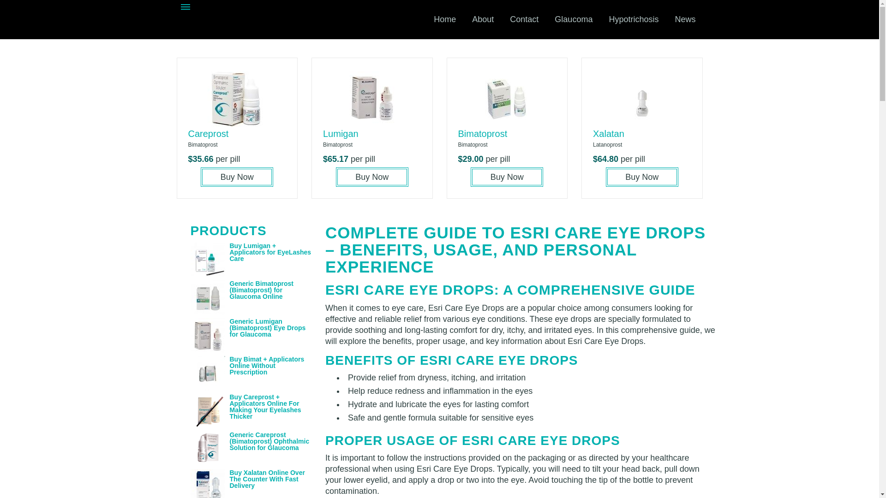 This screenshot has width=886, height=498. What do you see at coordinates (642, 177) in the screenshot?
I see `Buy Now` at bounding box center [642, 177].